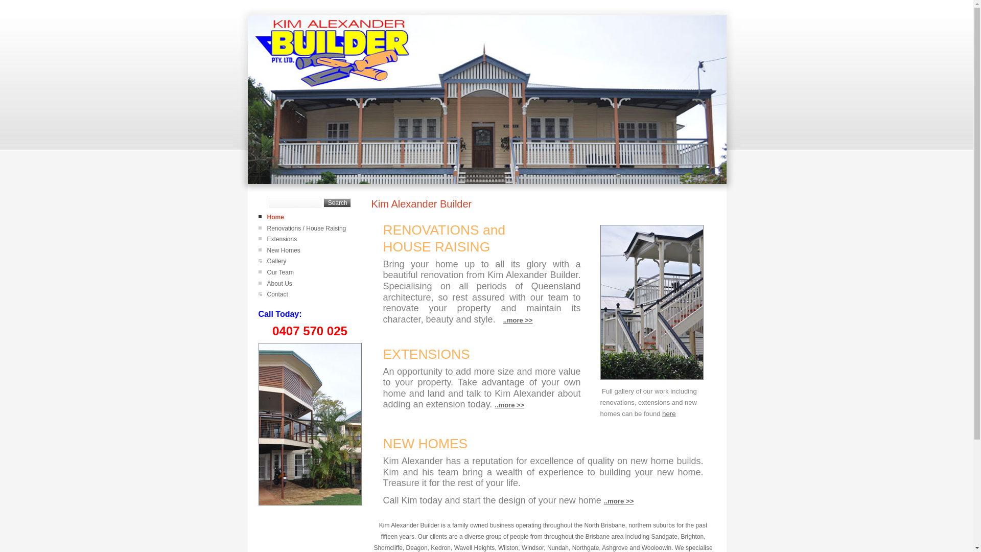 This screenshot has width=981, height=552. I want to click on ..more >>, so click(619, 501).